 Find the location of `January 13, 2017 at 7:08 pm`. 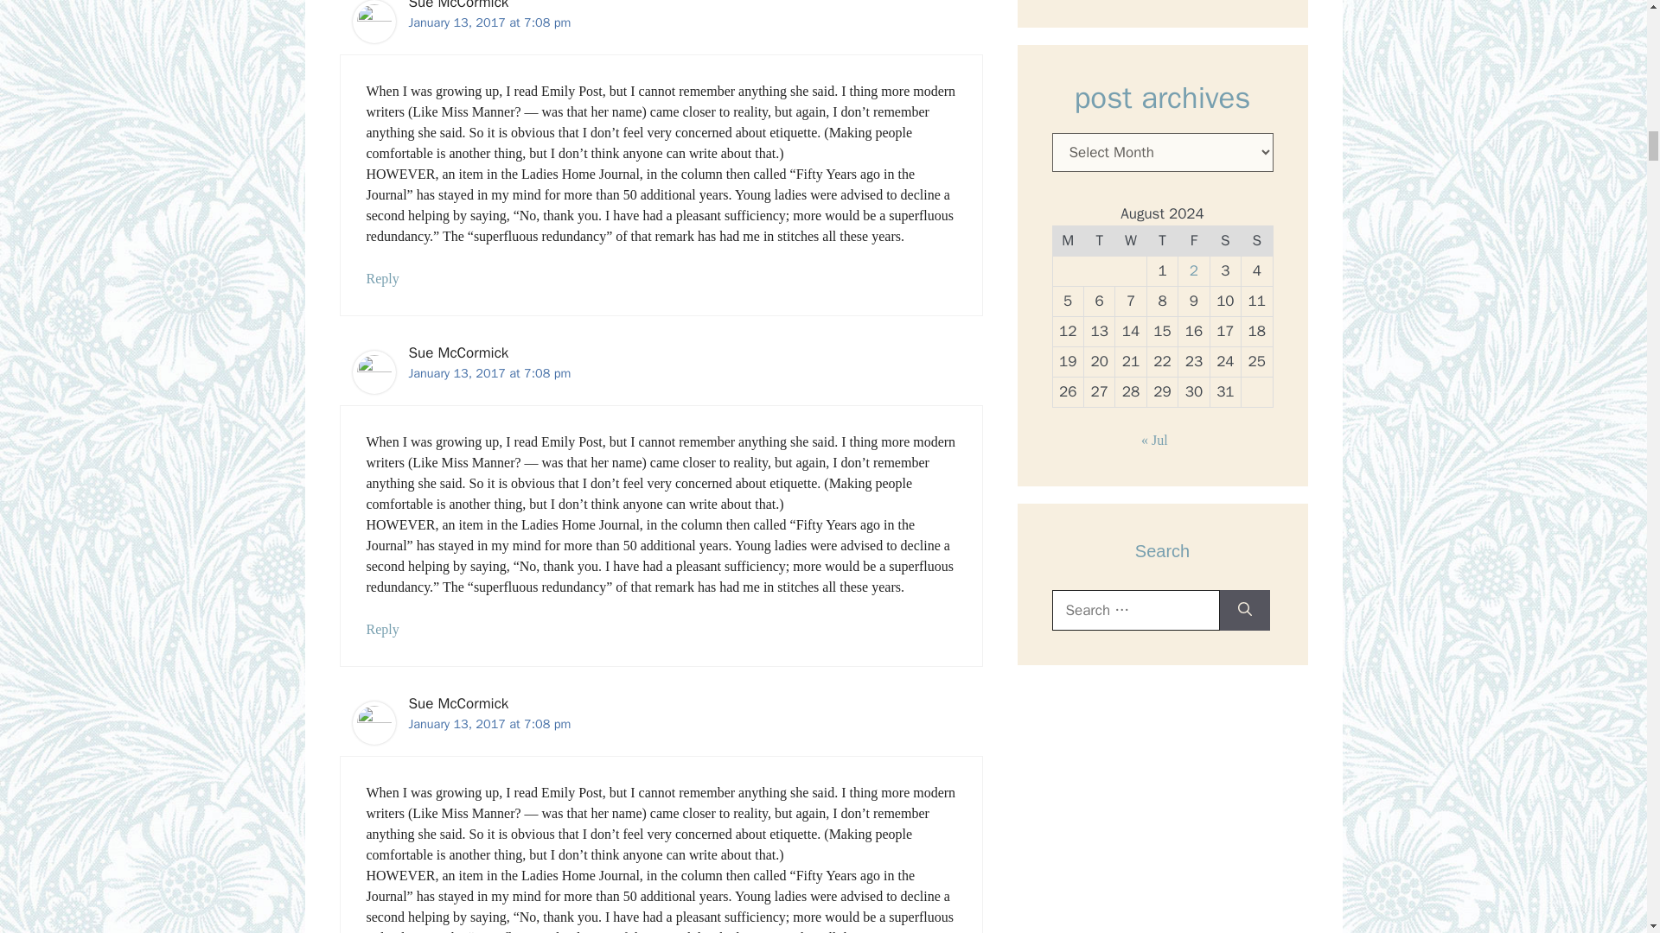

January 13, 2017 at 7:08 pm is located at coordinates (489, 724).